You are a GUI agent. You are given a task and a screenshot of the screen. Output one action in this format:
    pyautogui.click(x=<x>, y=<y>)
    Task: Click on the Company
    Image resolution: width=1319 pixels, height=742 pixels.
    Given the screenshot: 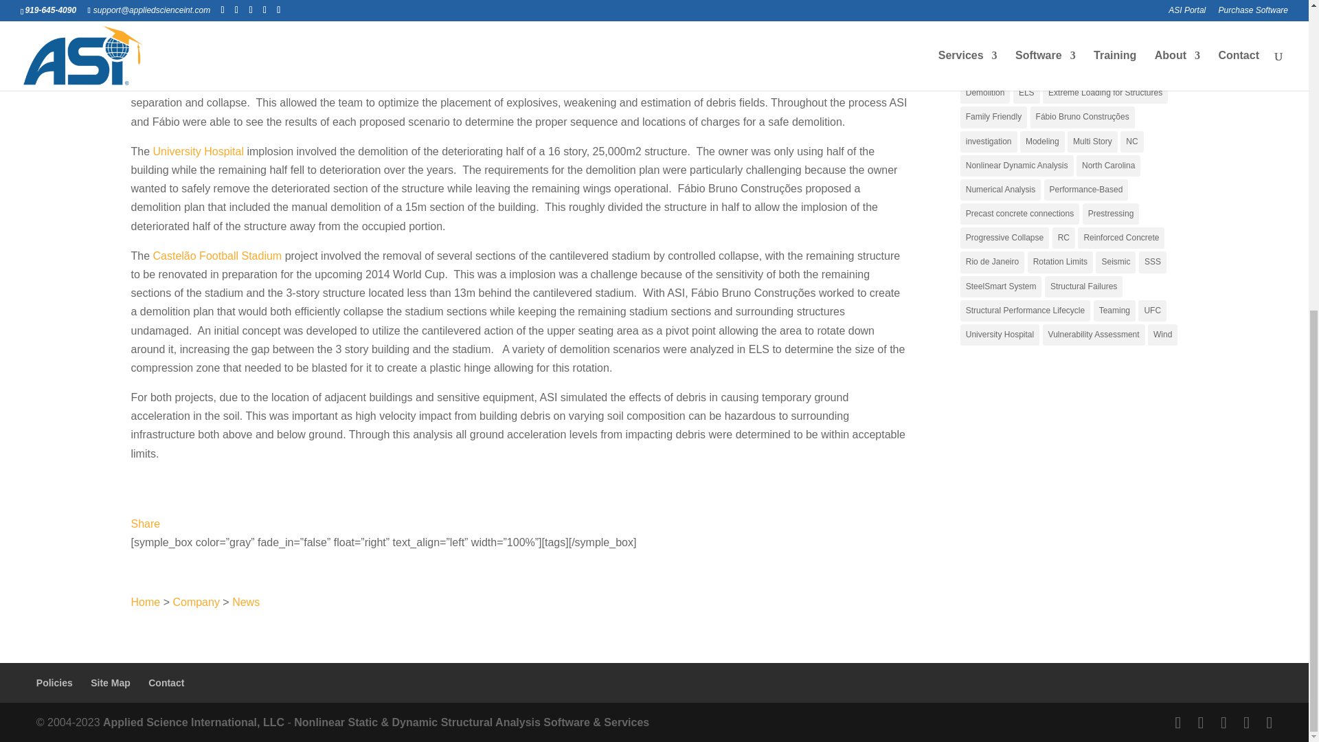 What is the action you would take?
    pyautogui.click(x=195, y=602)
    